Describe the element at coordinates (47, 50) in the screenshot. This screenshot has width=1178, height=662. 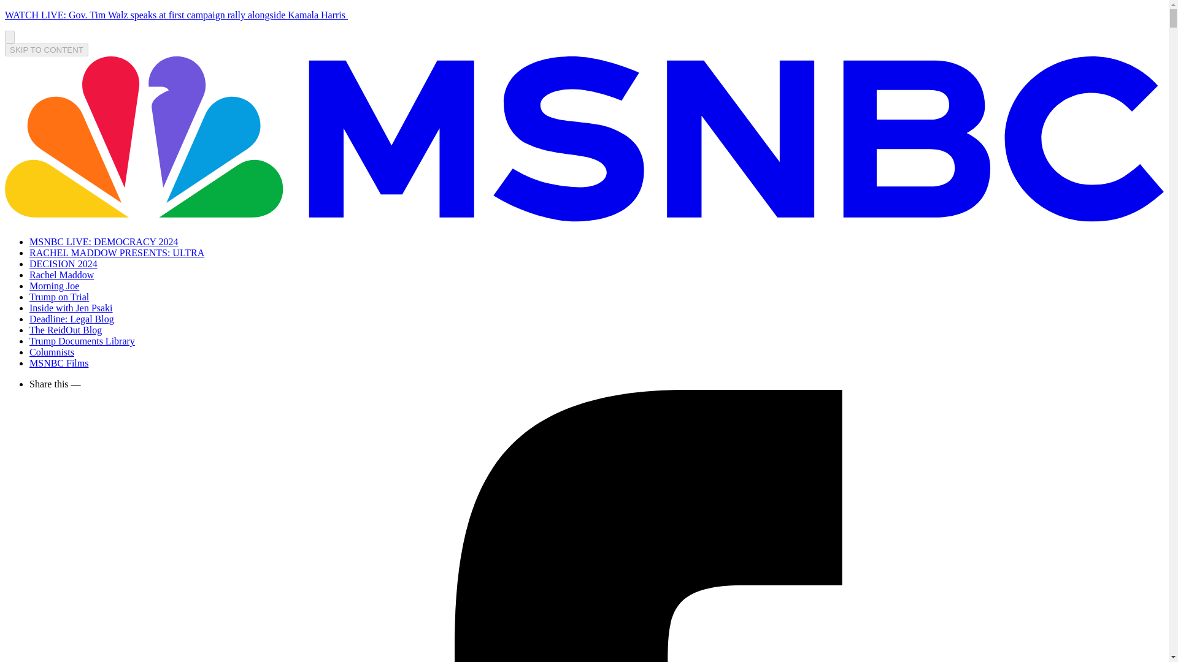
I see `SKIP TO CONTENT` at that location.